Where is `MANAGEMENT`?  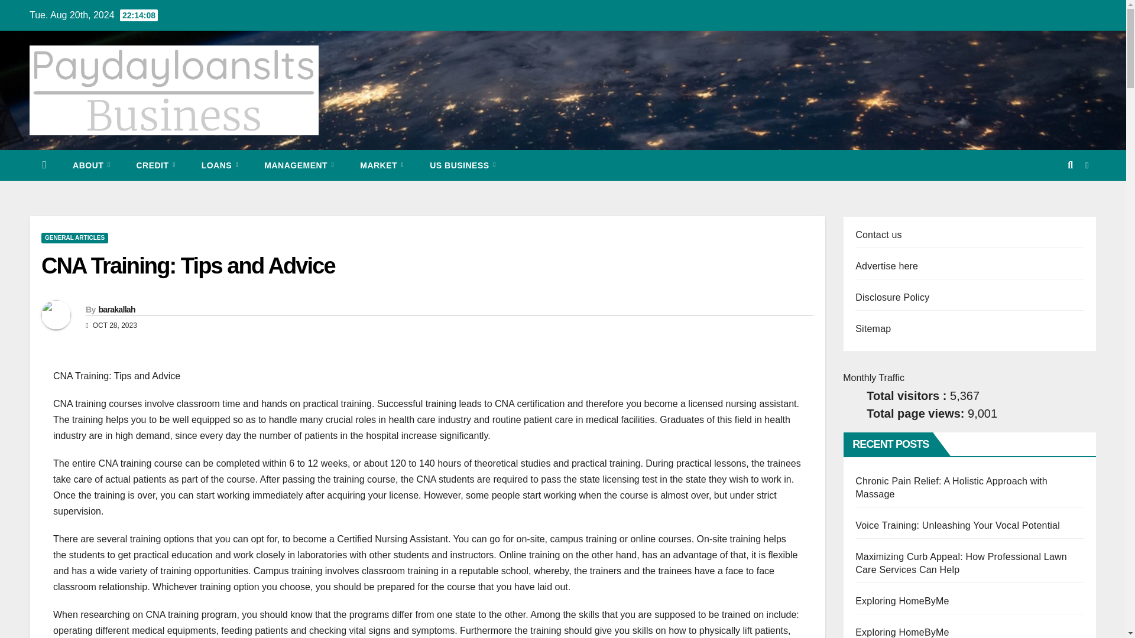 MANAGEMENT is located at coordinates (299, 165).